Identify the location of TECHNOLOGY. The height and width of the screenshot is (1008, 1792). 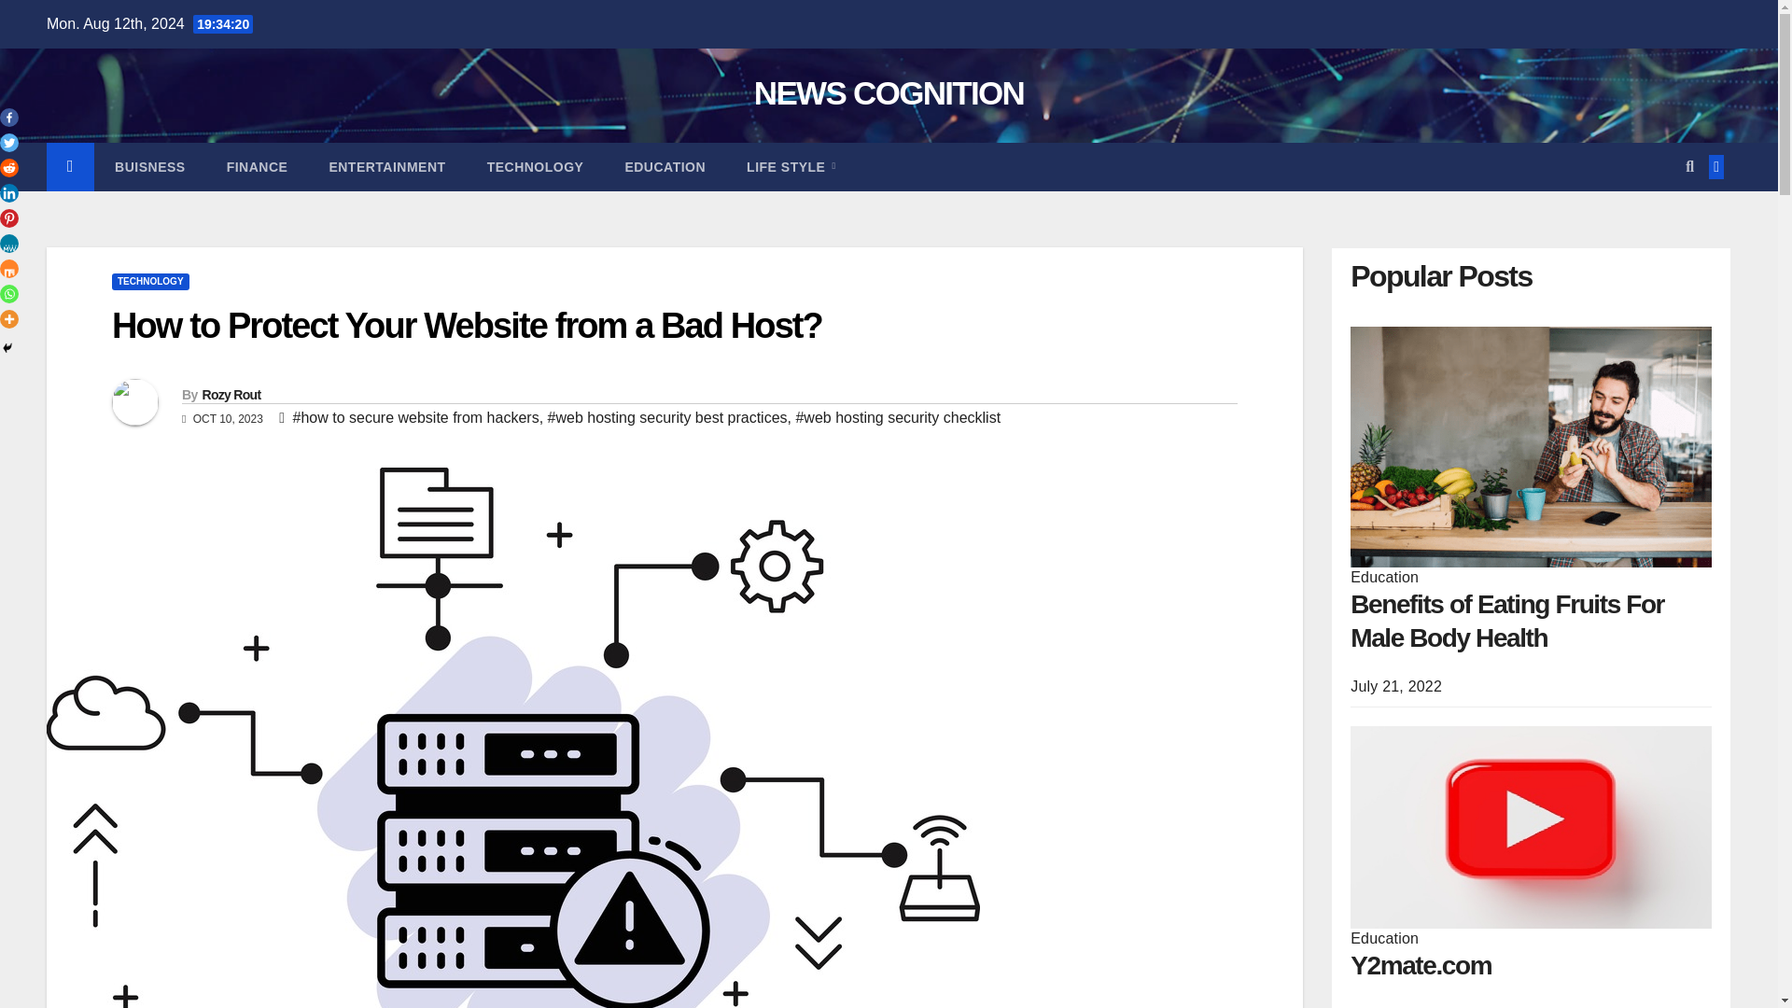
(150, 282).